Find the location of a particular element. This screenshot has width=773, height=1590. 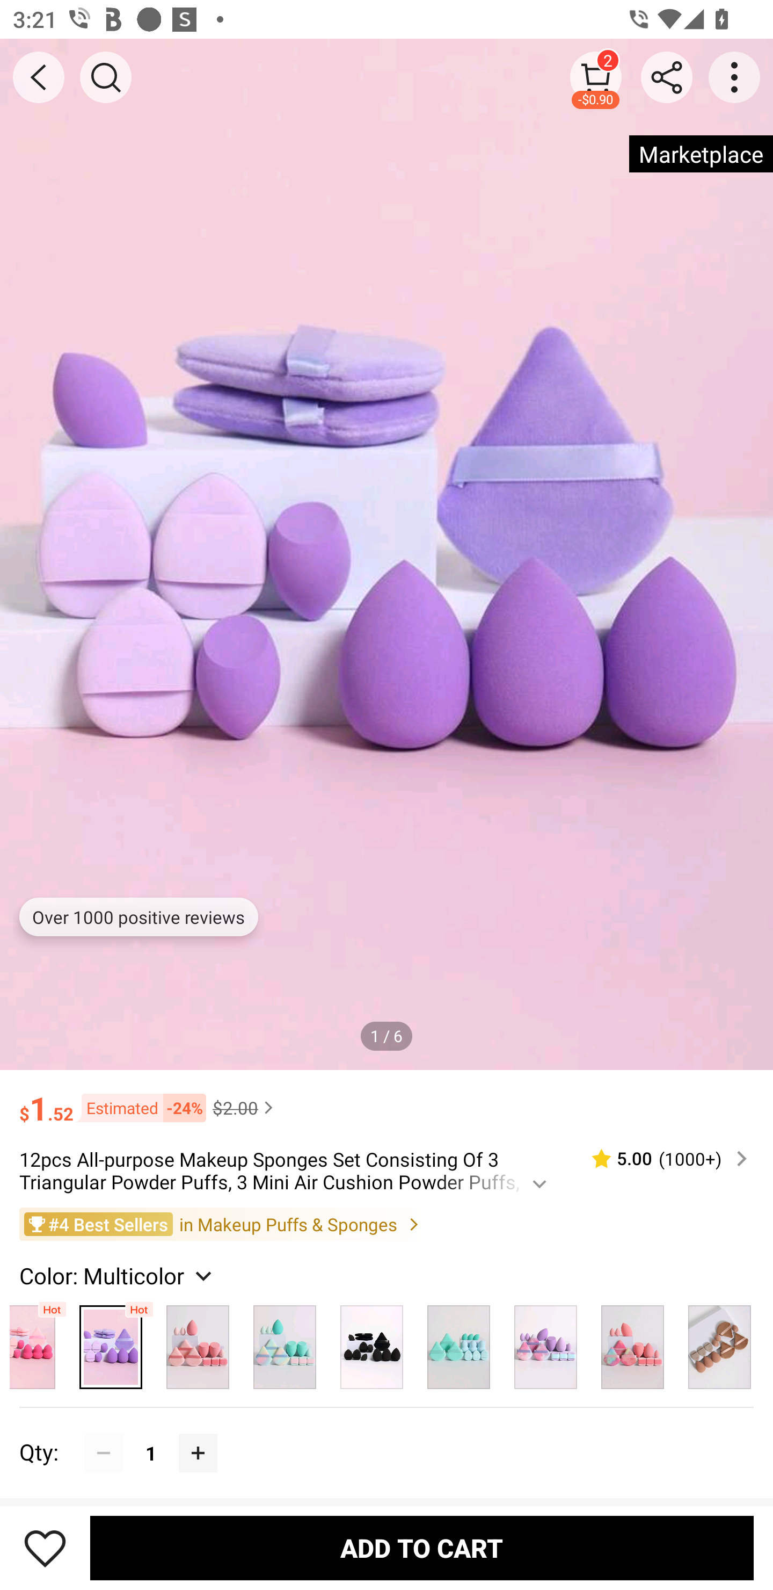

#4 Best Sellers in Makeup Puffs & Sponges is located at coordinates (386, 1223).